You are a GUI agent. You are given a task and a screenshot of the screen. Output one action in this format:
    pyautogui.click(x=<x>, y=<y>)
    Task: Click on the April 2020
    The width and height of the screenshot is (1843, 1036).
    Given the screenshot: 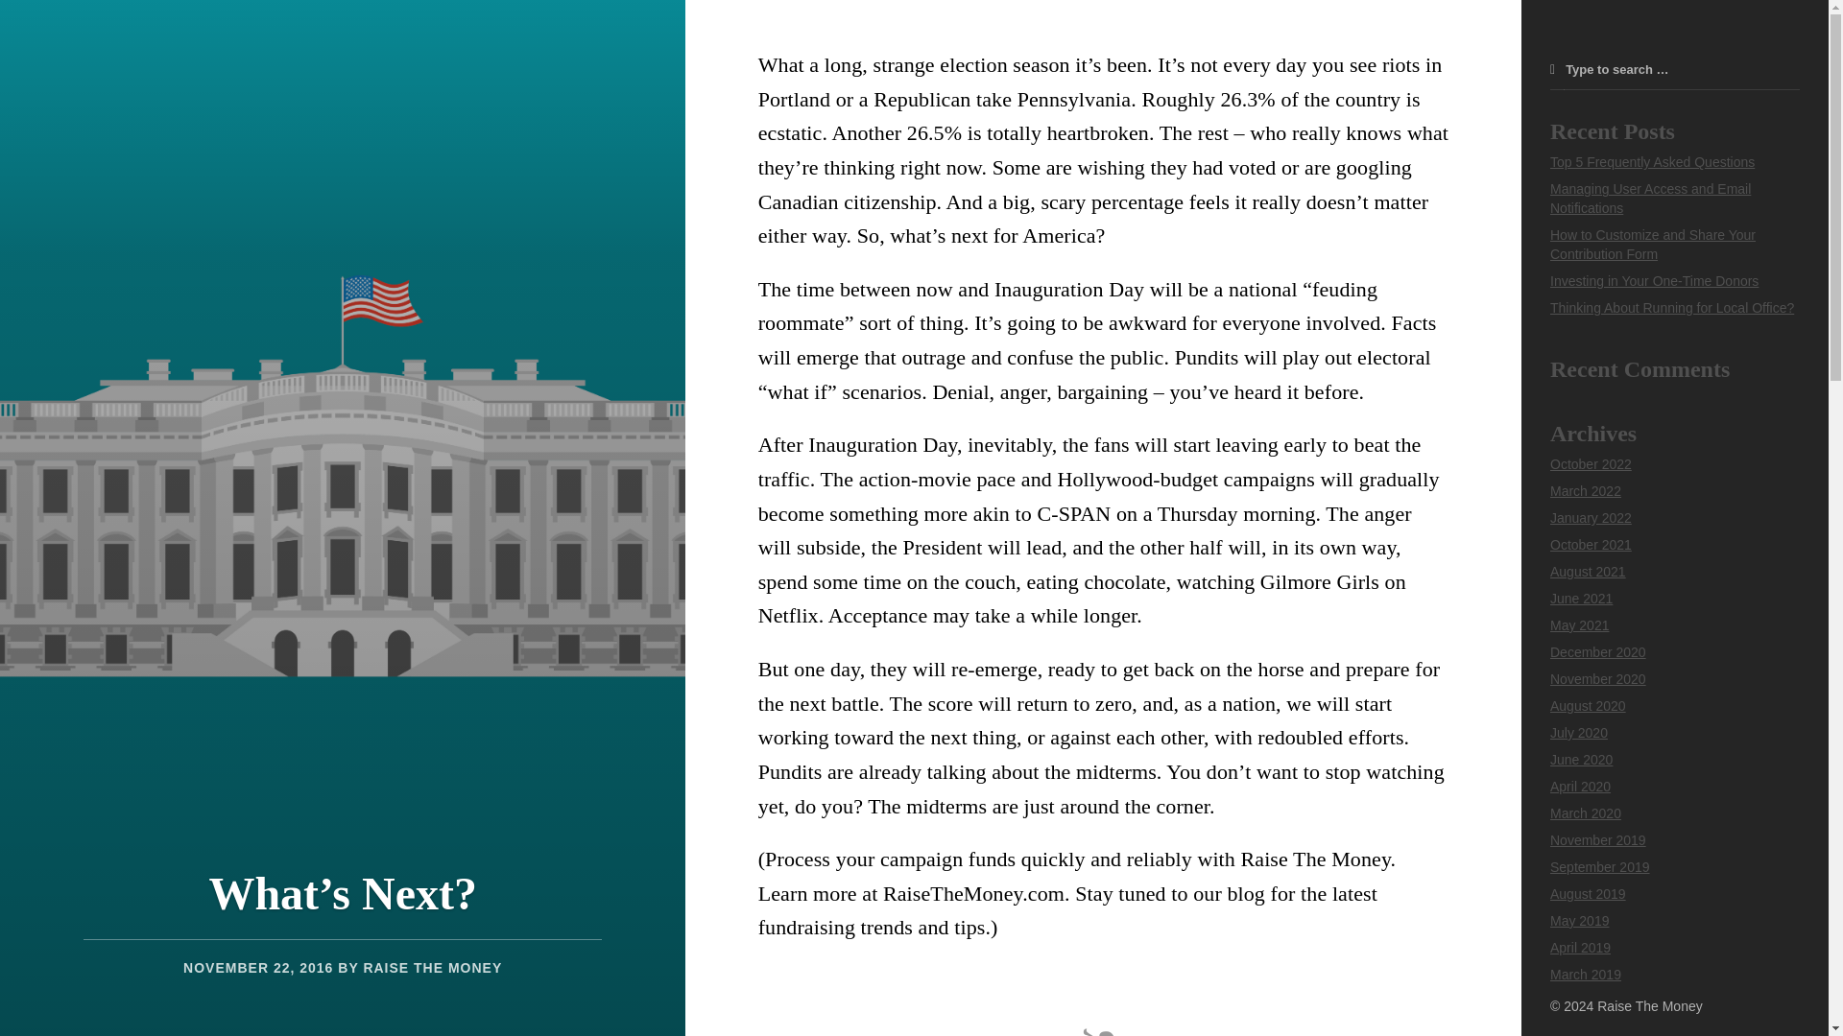 What is the action you would take?
    pyautogui.click(x=1580, y=787)
    